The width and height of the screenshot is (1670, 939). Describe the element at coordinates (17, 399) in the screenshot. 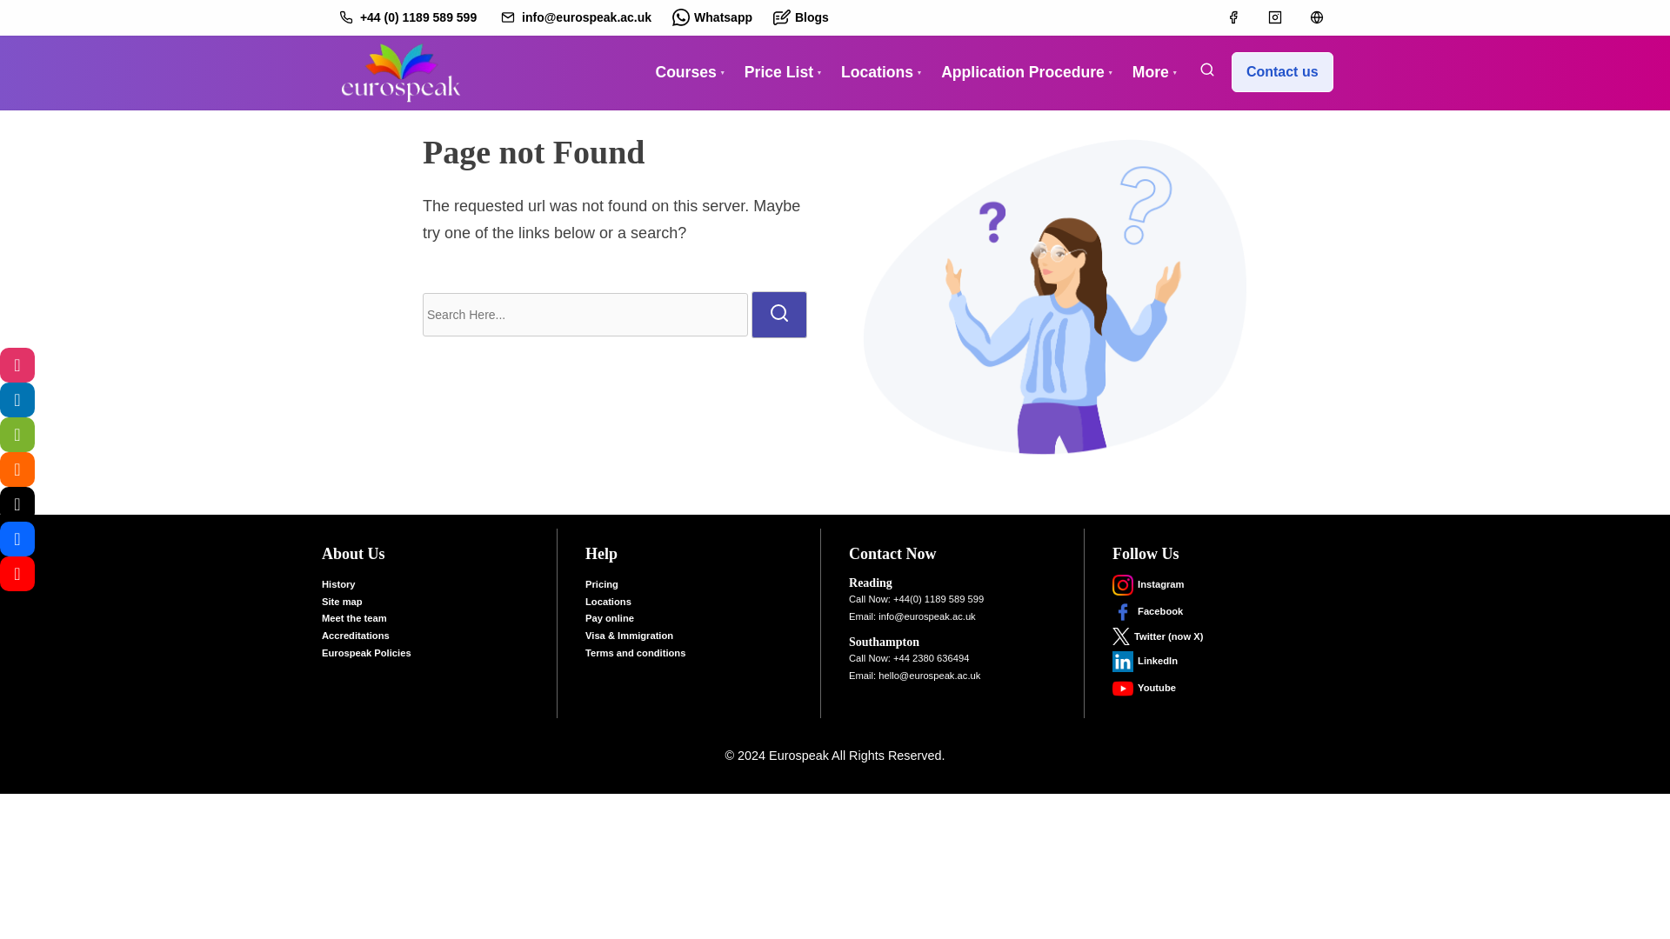

I see `Follow us on LinkedIn` at that location.